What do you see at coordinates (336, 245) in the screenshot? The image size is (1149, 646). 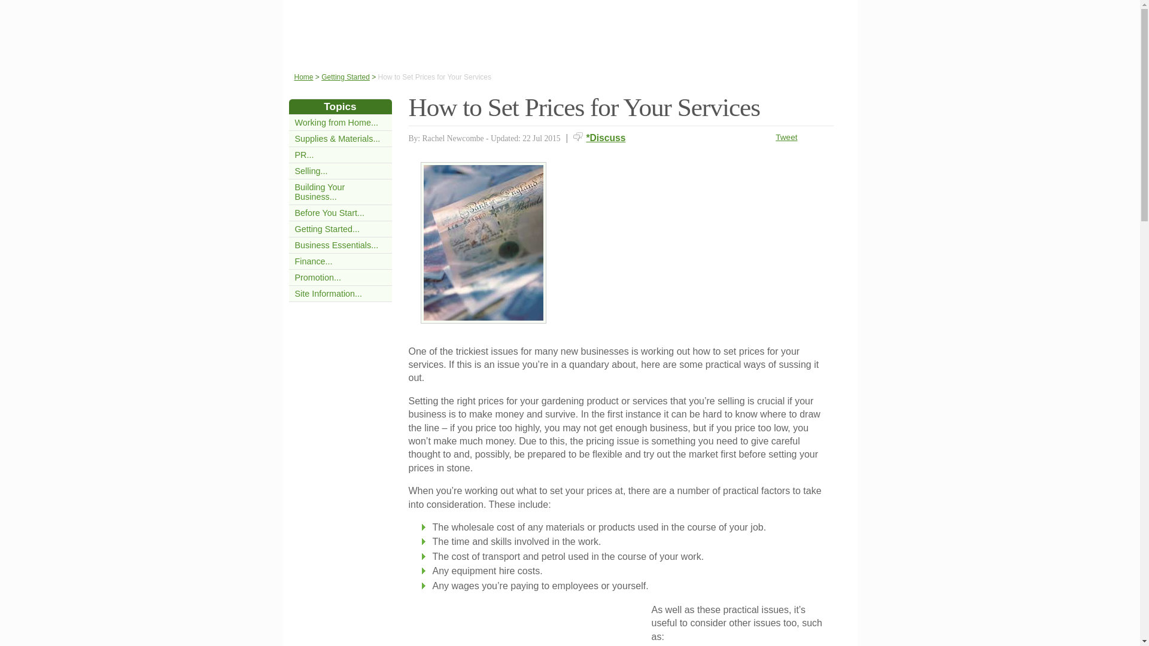 I see `Business Essentials...` at bounding box center [336, 245].